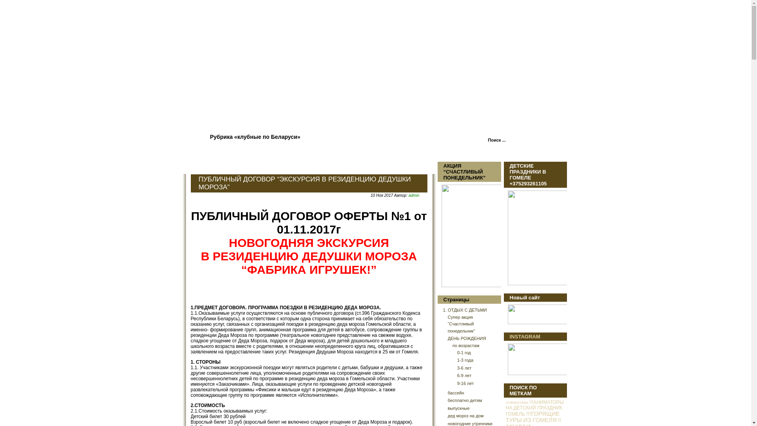  I want to click on INSTA, so click(537, 359).